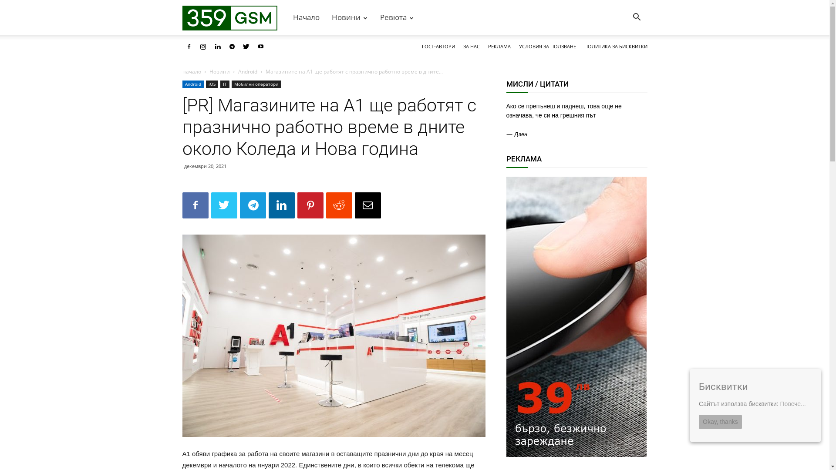 This screenshot has width=836, height=470. I want to click on Youtube, so click(261, 47).